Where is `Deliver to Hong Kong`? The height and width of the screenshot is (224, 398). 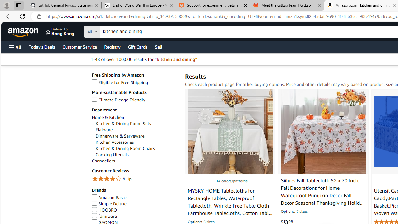
Deliver to Hong Kong is located at coordinates (60, 32).